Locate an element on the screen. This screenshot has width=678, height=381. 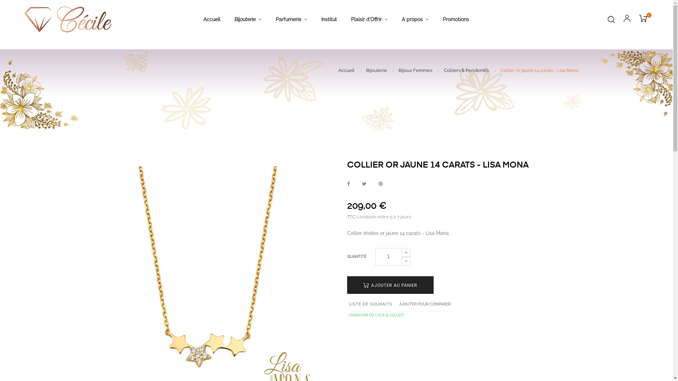
Partager is located at coordinates (348, 184).